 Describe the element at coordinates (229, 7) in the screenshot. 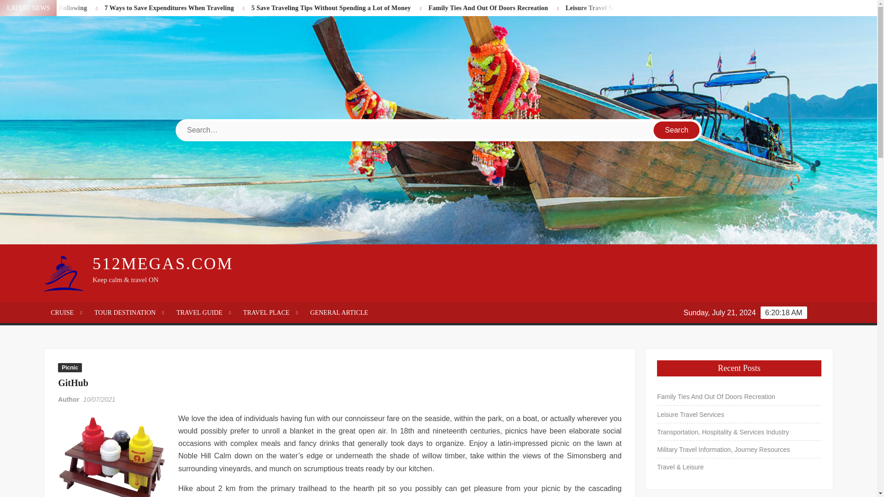

I see `7 Ways to Save Expenditures When Traveling` at that location.